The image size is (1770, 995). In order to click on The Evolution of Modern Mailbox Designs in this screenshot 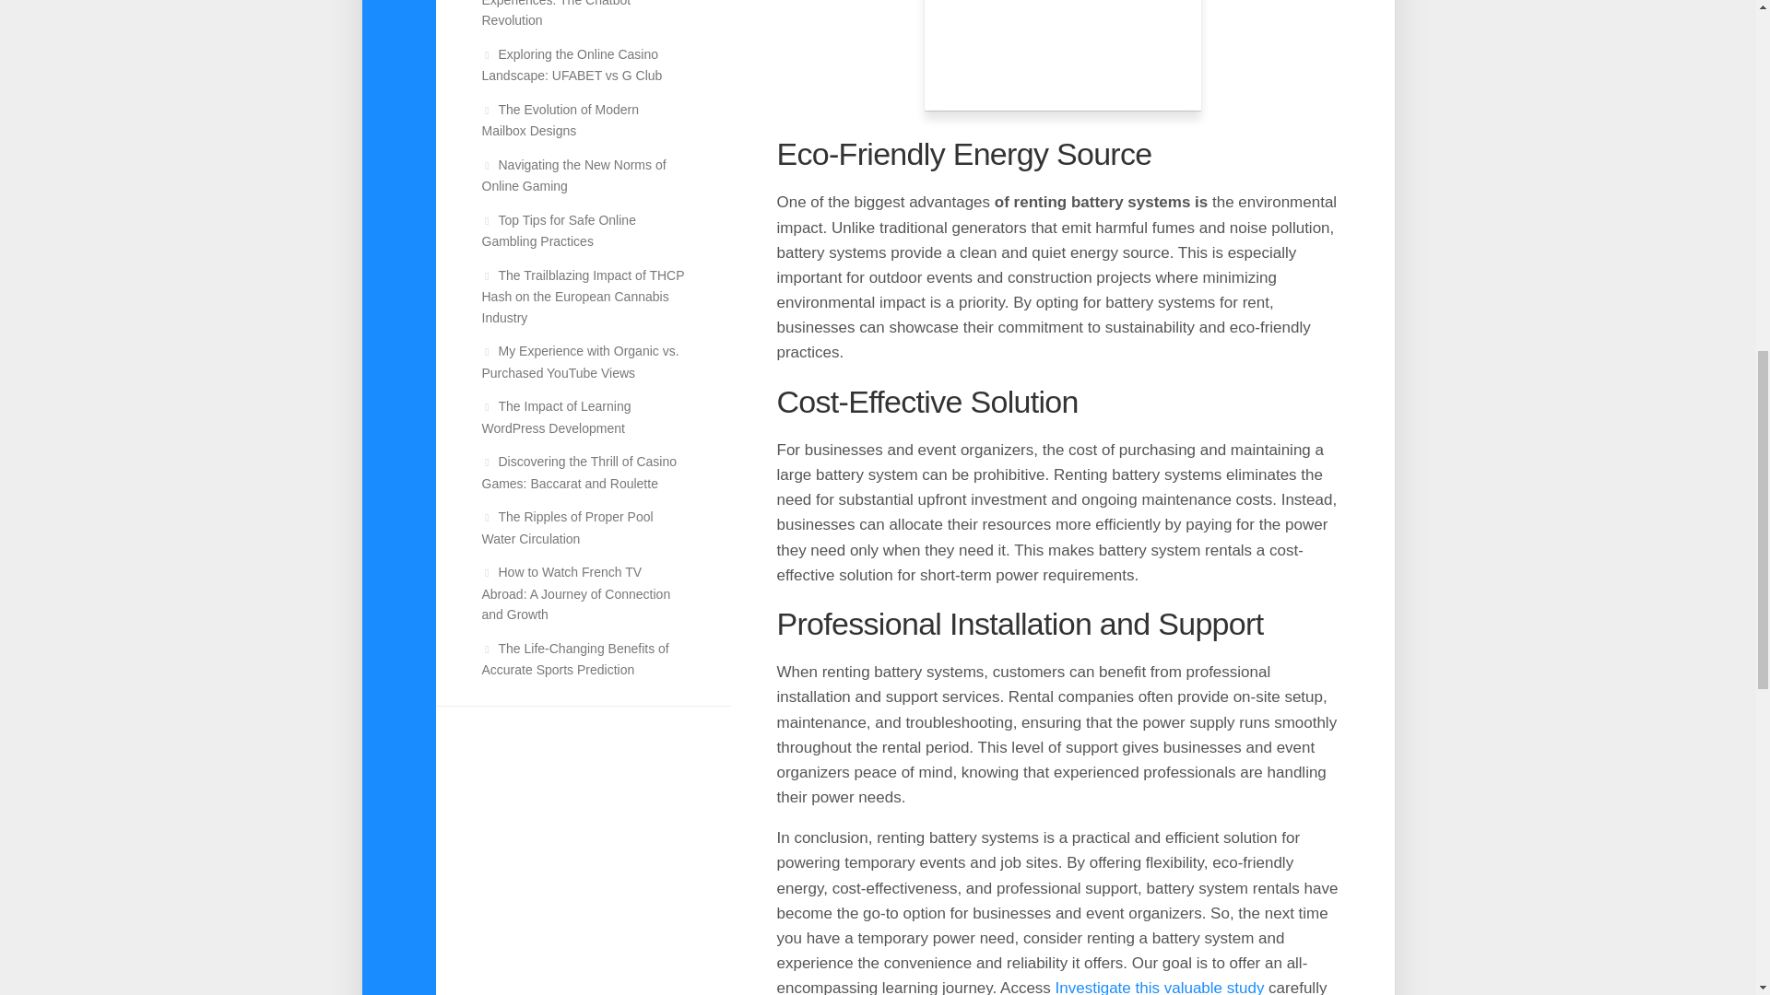, I will do `click(560, 120)`.